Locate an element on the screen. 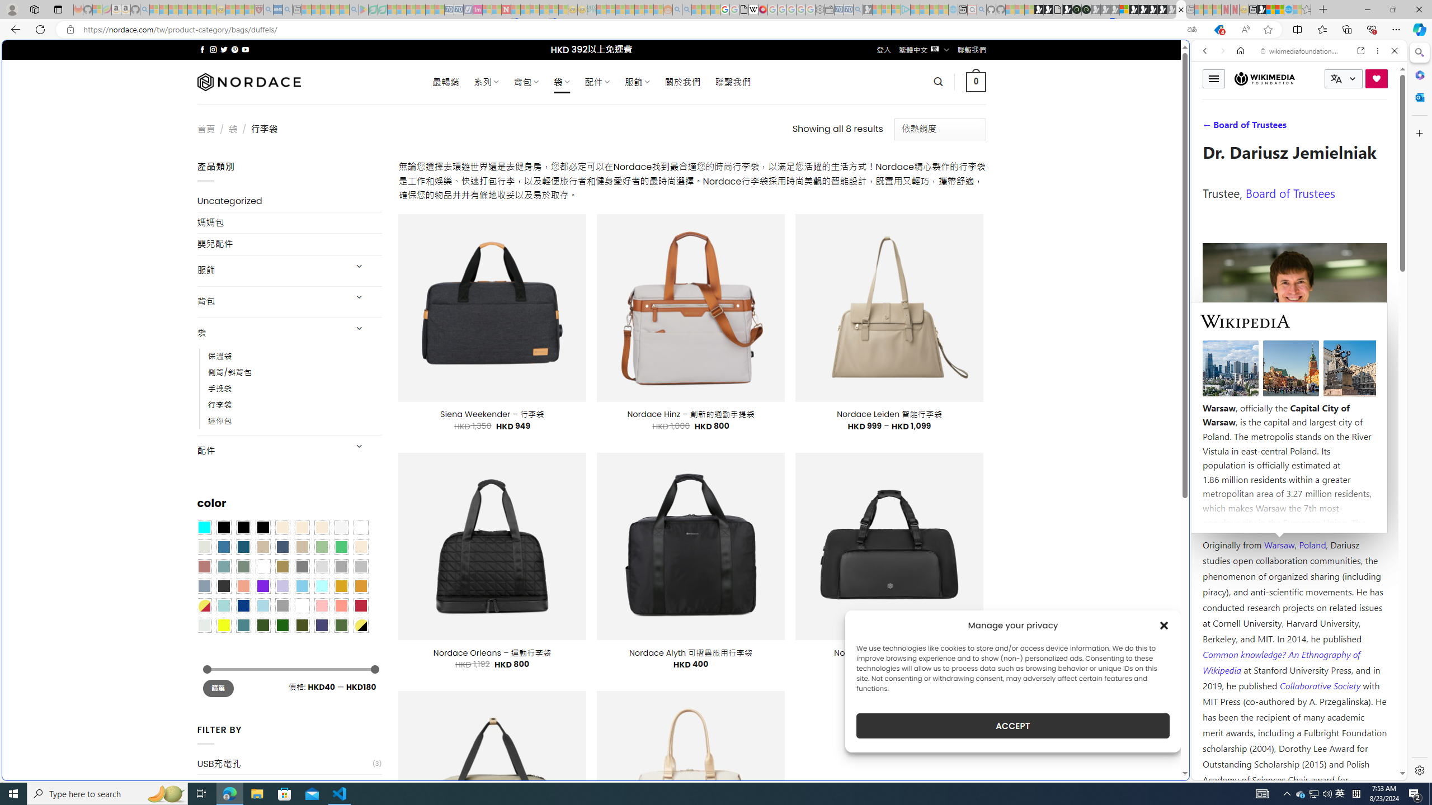 The width and height of the screenshot is (1432, 805). Kozminski University is located at coordinates (1294, 478).